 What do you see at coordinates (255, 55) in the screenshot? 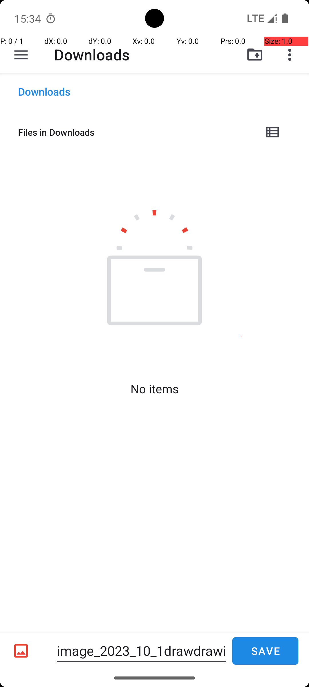
I see `New folder` at bounding box center [255, 55].